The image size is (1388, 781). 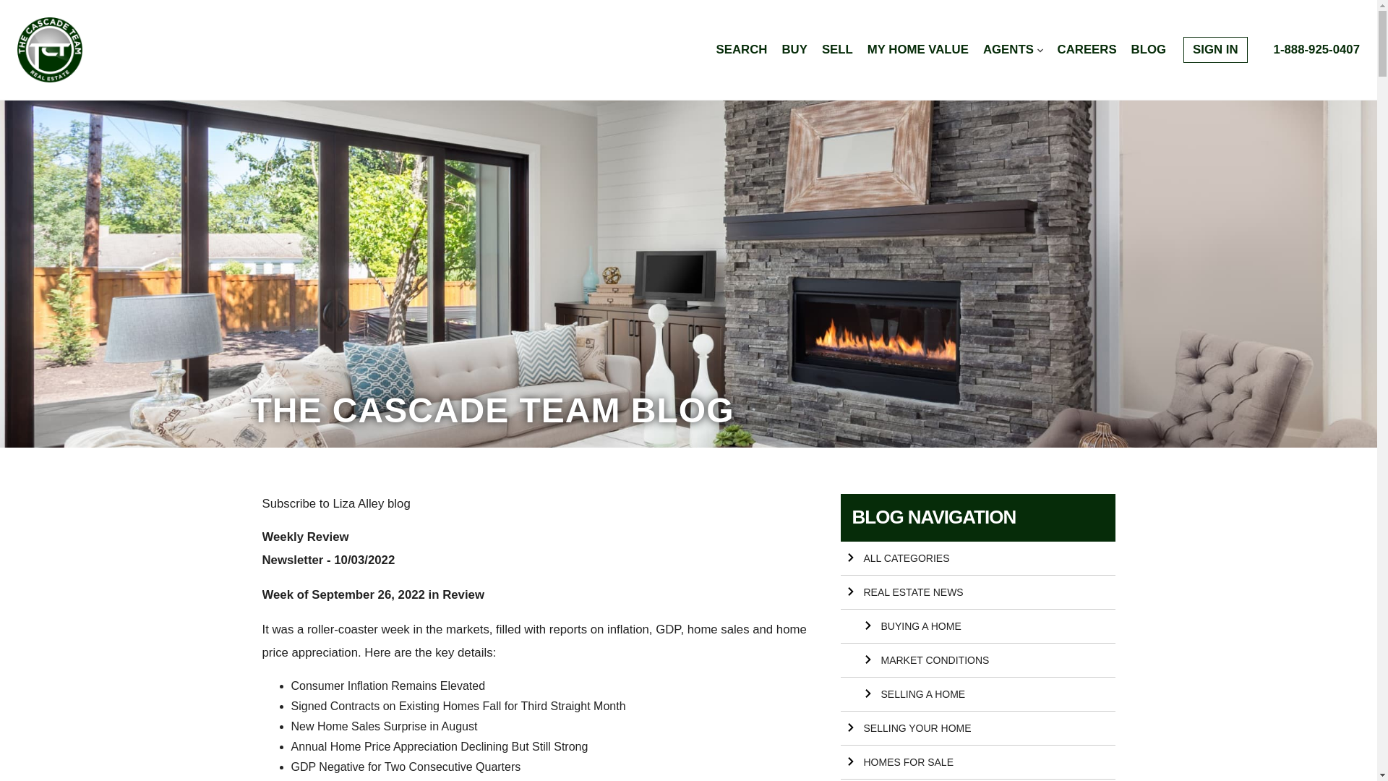 What do you see at coordinates (794, 49) in the screenshot?
I see `BUY` at bounding box center [794, 49].